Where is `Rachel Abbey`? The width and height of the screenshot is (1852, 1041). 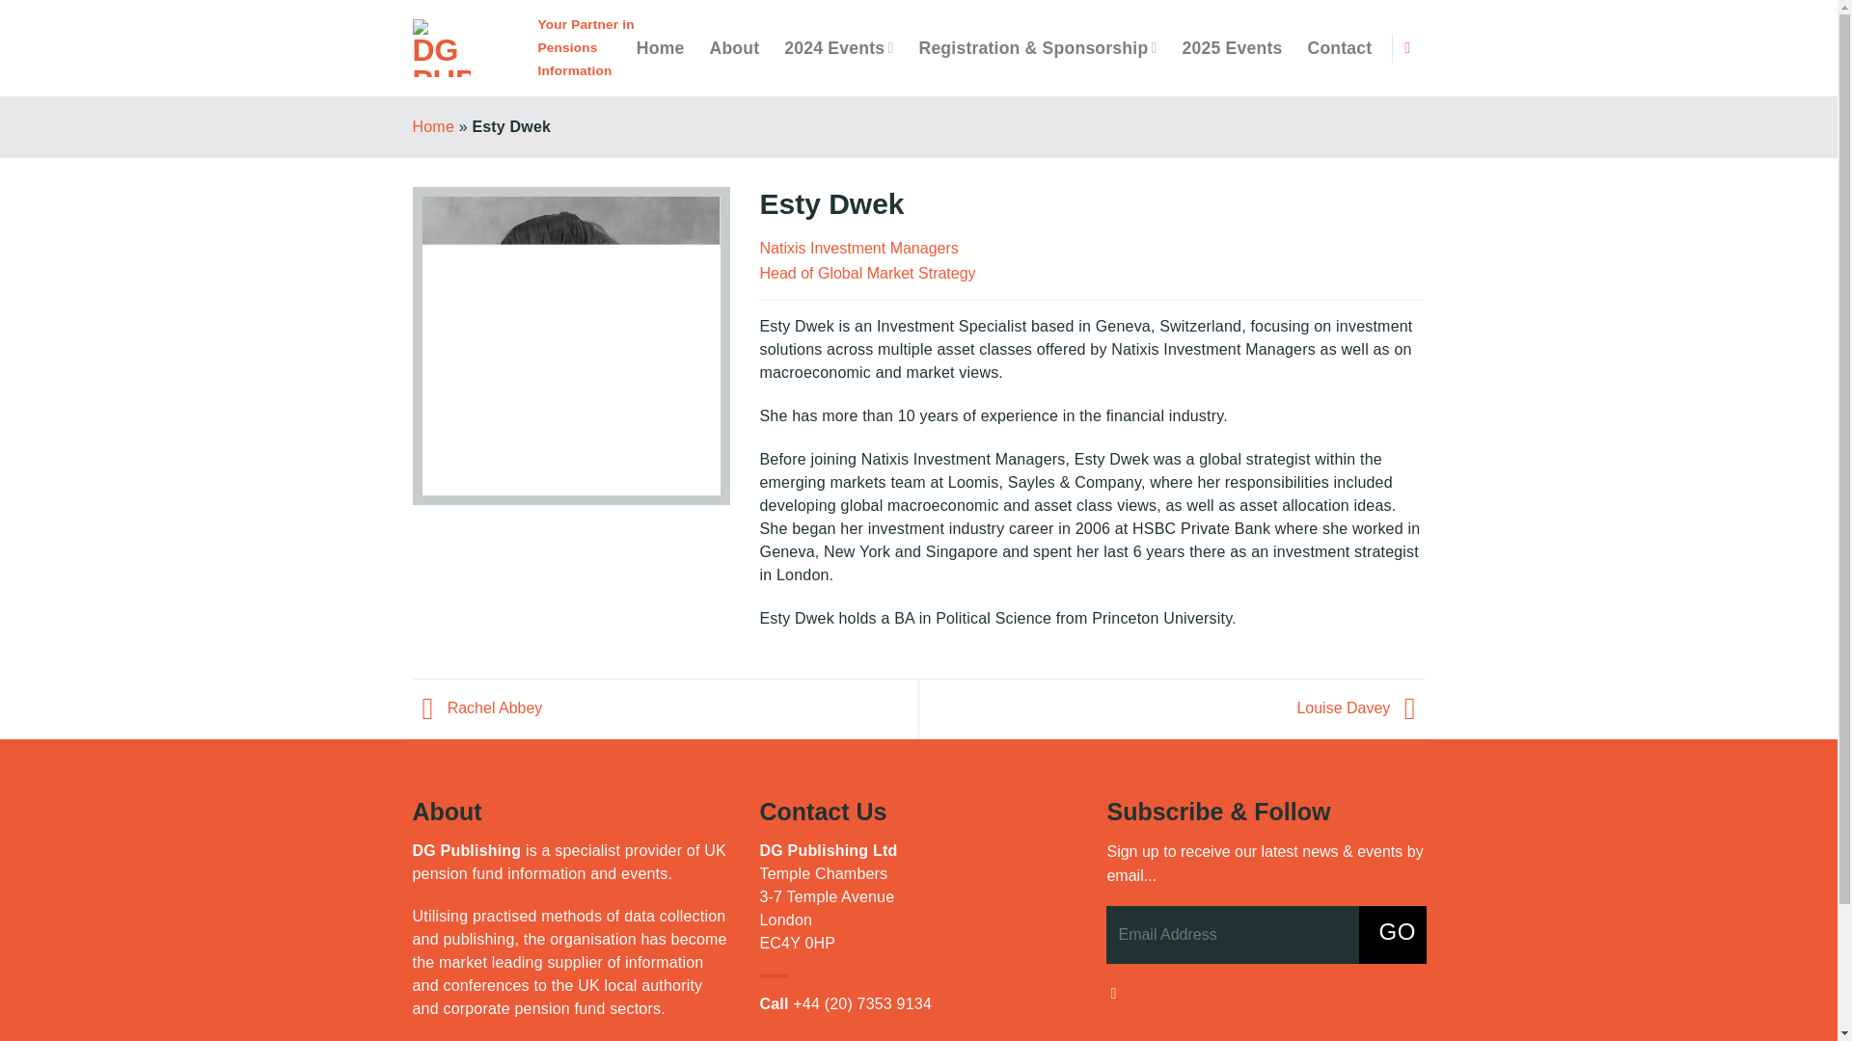
Rachel Abbey is located at coordinates (477, 707).